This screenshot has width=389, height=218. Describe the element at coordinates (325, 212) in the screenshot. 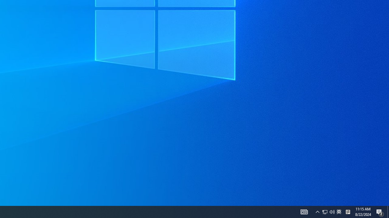

I see `Tray Input Indicator - Chinese (Simplified, China)` at that location.